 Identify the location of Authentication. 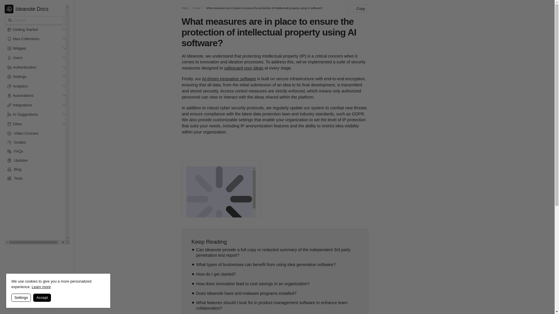
(24, 67).